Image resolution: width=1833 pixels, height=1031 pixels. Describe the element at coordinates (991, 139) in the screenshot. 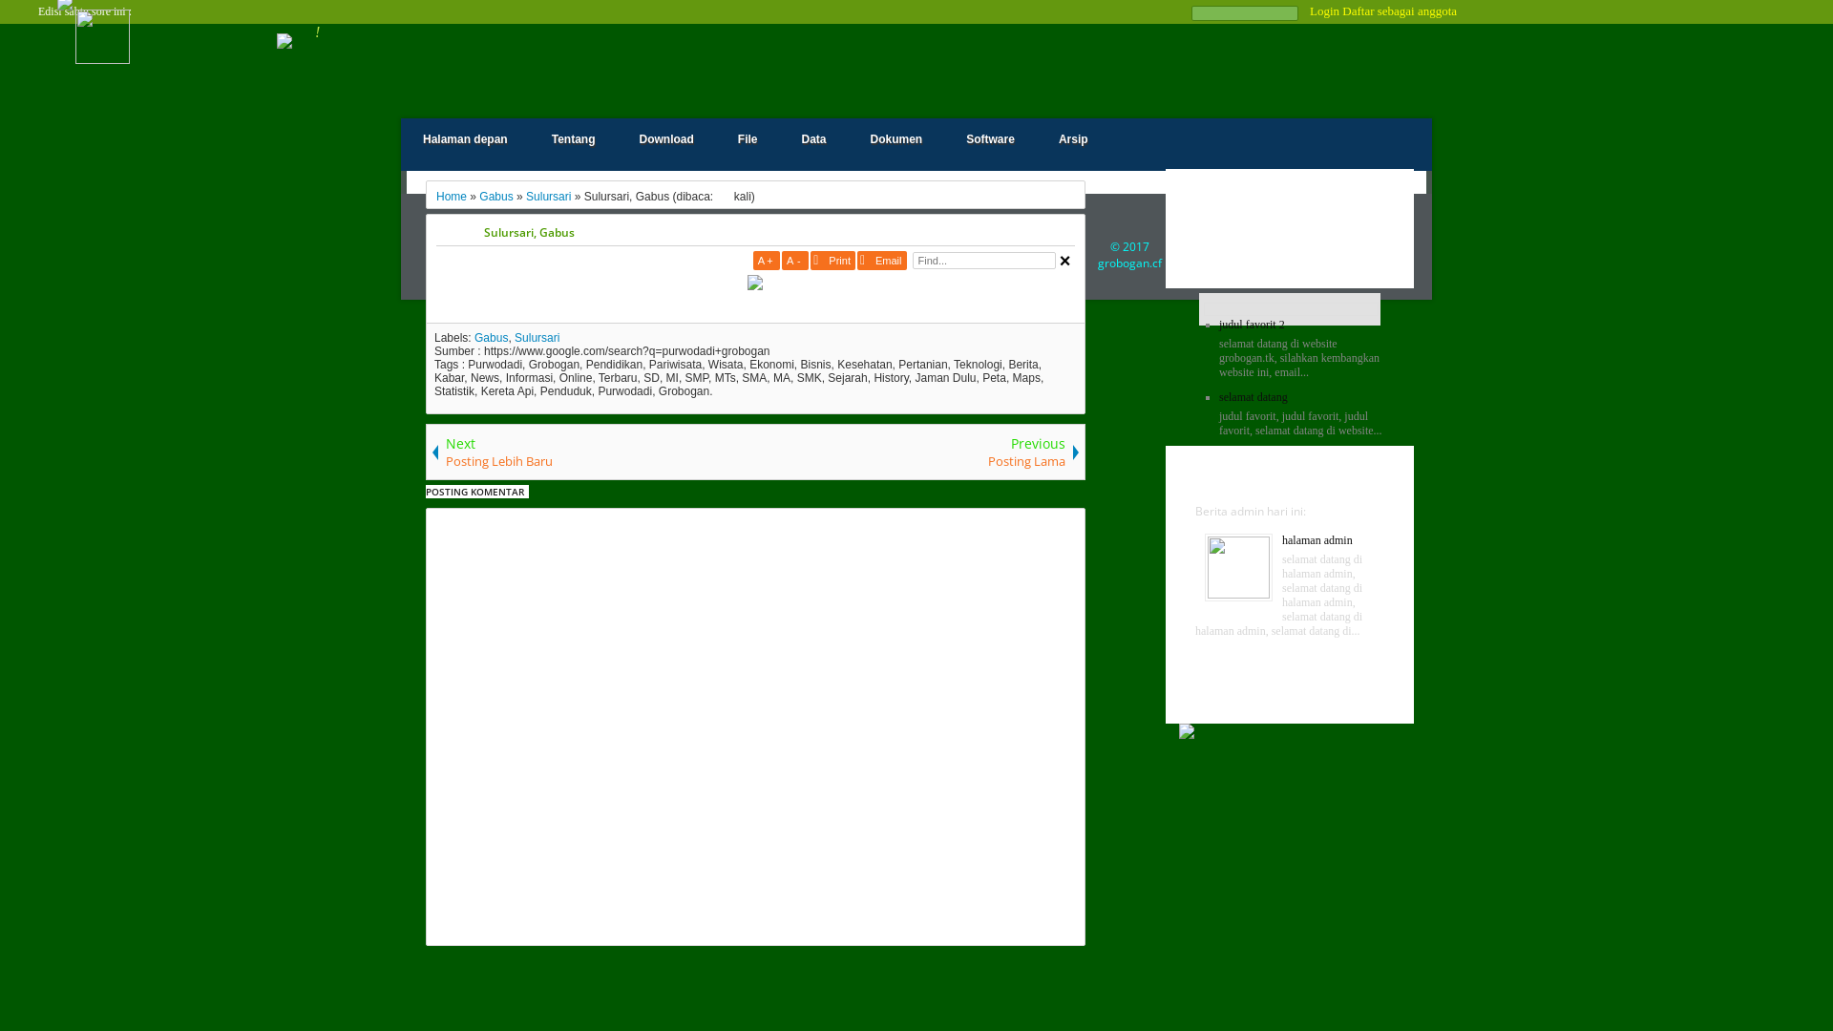

I see `Software` at that location.